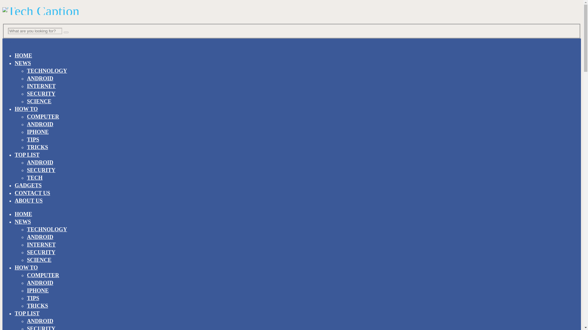 The width and height of the screenshot is (588, 330). I want to click on IPHONE, so click(38, 290).